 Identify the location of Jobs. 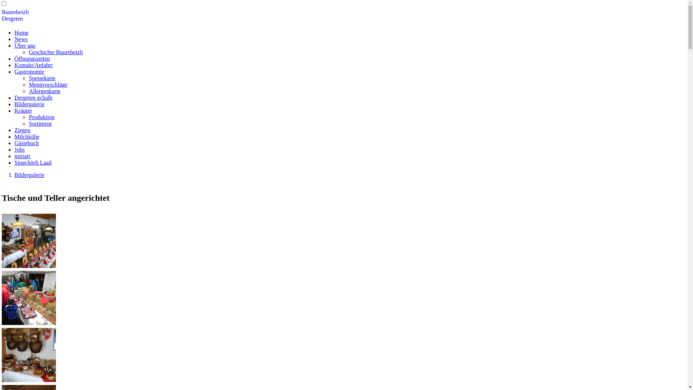
(19, 149).